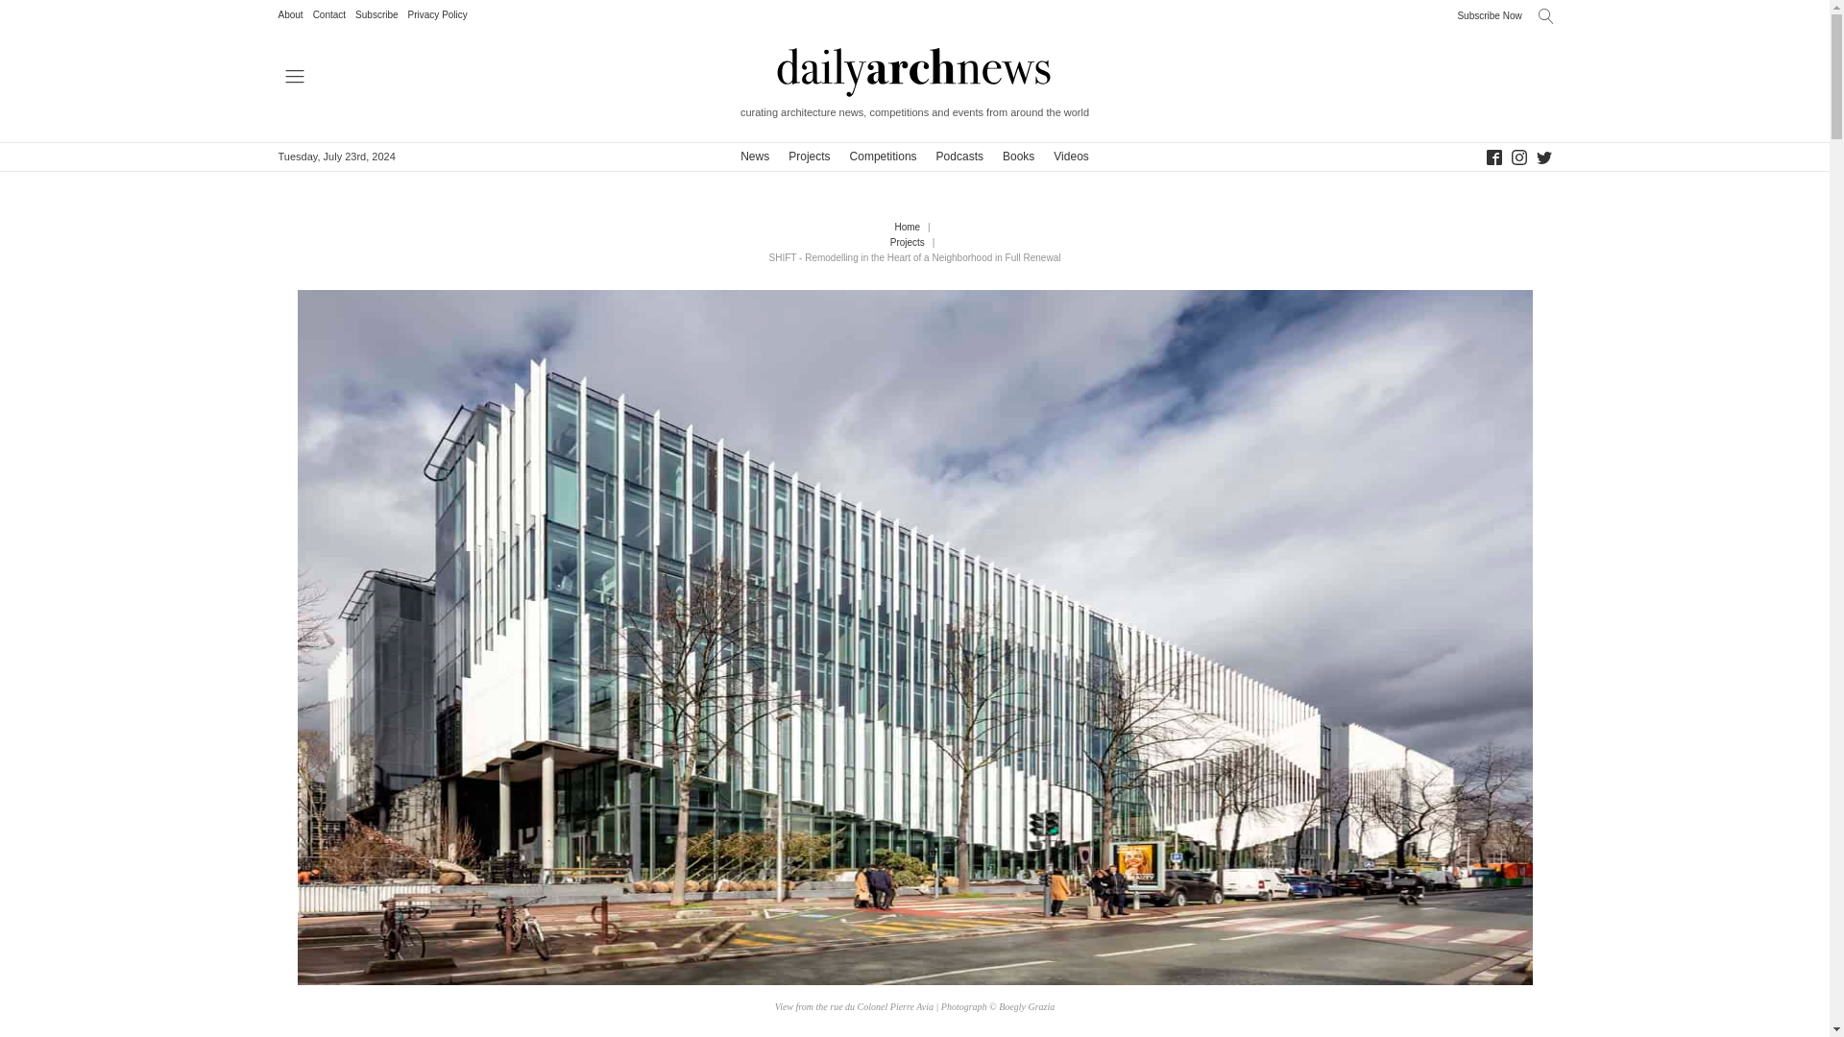 The image size is (1844, 1037). What do you see at coordinates (376, 15) in the screenshot?
I see `Subscribe` at bounding box center [376, 15].